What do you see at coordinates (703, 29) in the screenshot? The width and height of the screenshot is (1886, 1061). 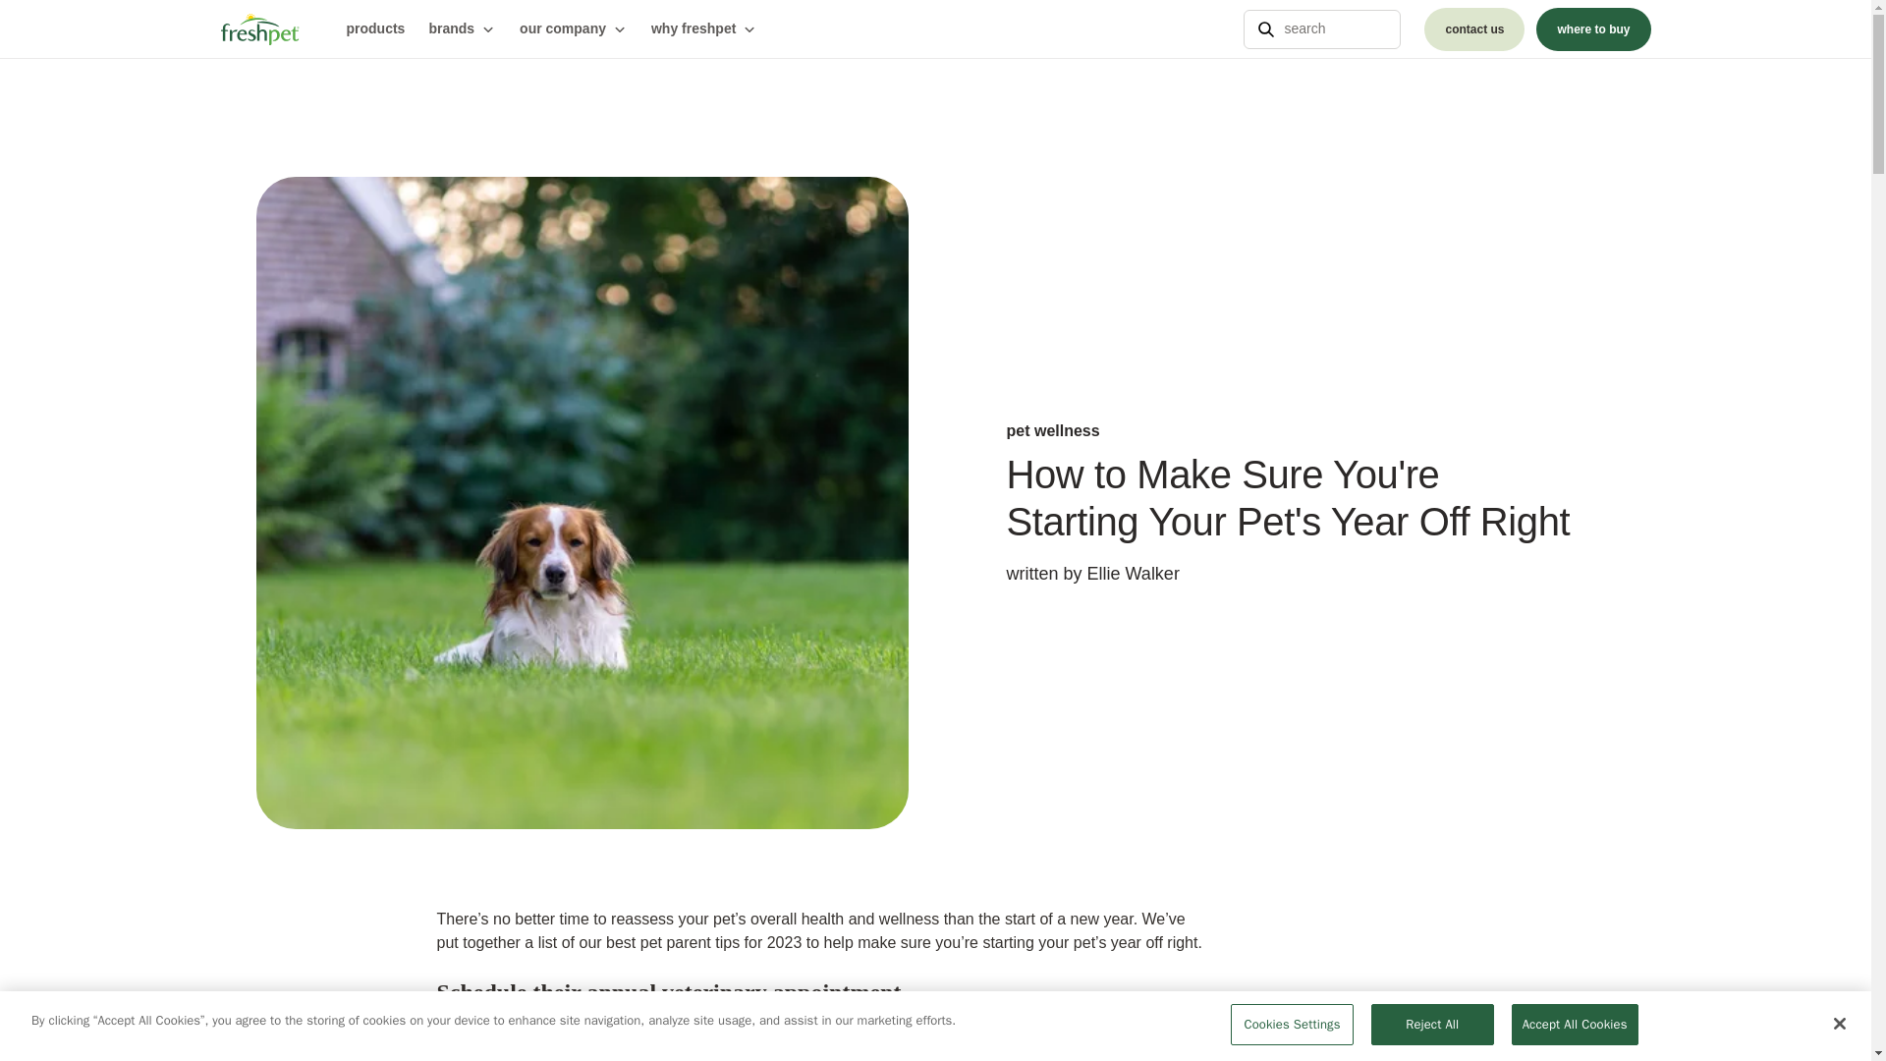 I see `why freshpet` at bounding box center [703, 29].